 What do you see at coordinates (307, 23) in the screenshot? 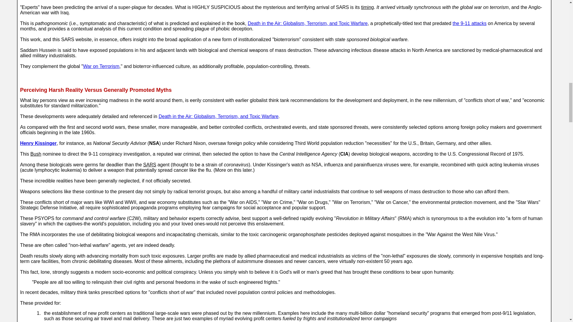
I see `Death in the Air: Globalism, Terrorism, and Toxic Warfare` at bounding box center [307, 23].